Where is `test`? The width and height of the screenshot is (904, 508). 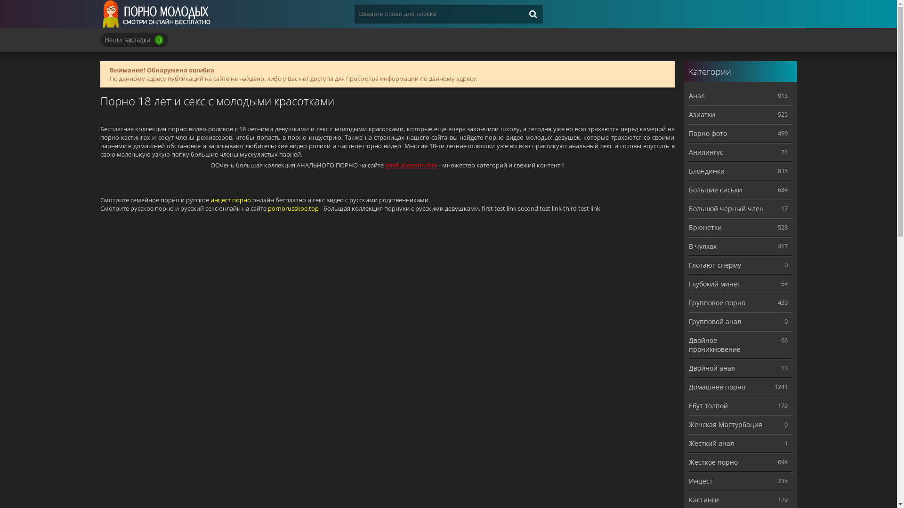
test is located at coordinates (500, 208).